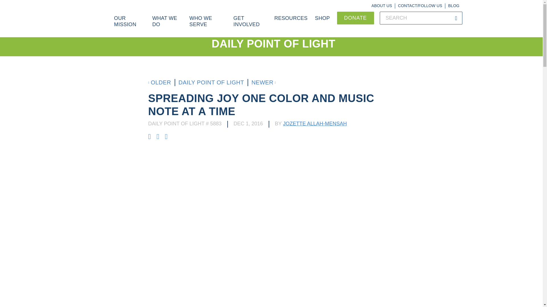  Describe the element at coordinates (454, 6) in the screenshot. I see `BLOG` at that location.